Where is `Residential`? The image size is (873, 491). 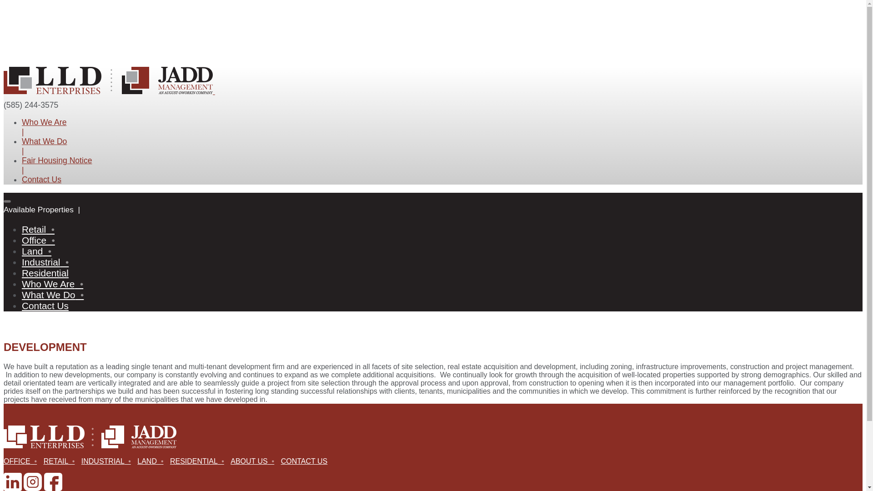
Residential is located at coordinates (45, 273).